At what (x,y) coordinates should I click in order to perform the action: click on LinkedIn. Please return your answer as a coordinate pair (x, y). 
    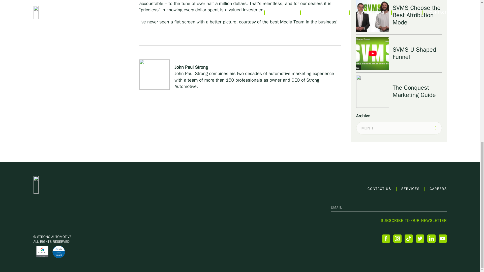
    Looking at the image, I should click on (431, 239).